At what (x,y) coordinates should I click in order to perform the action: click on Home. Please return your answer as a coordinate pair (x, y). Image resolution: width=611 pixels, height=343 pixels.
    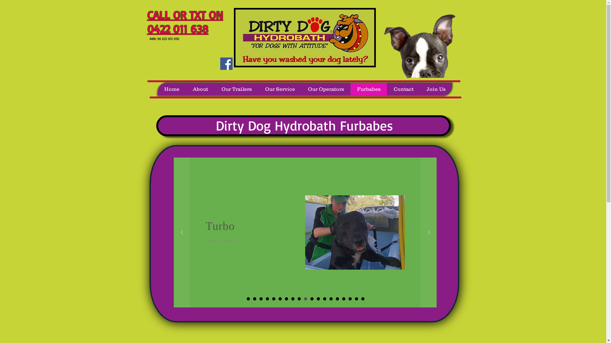
    Looking at the image, I should click on (172, 89).